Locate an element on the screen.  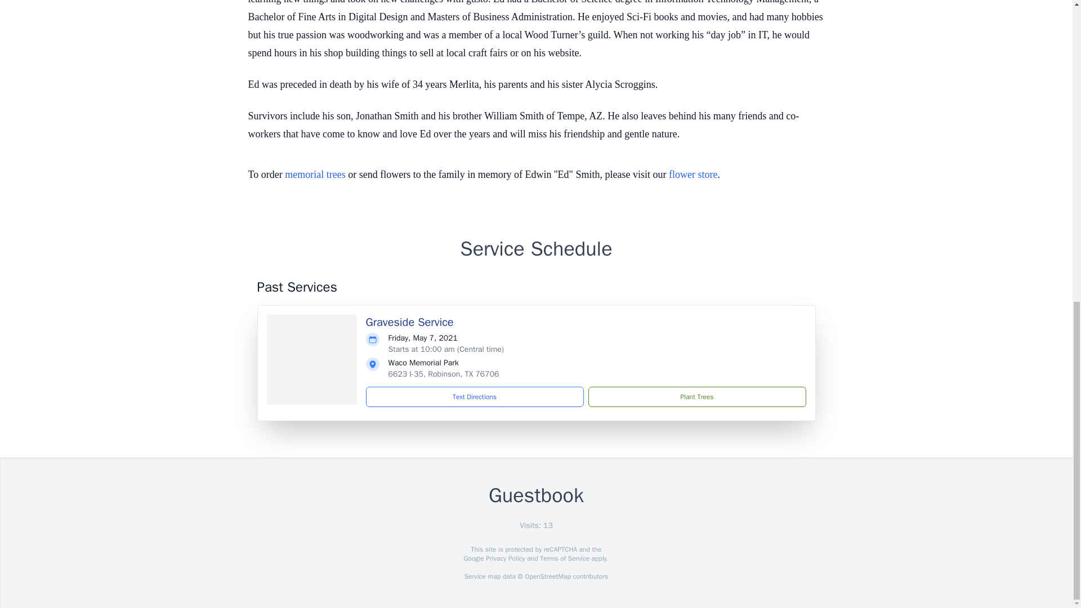
Plant Trees is located at coordinates (696, 396).